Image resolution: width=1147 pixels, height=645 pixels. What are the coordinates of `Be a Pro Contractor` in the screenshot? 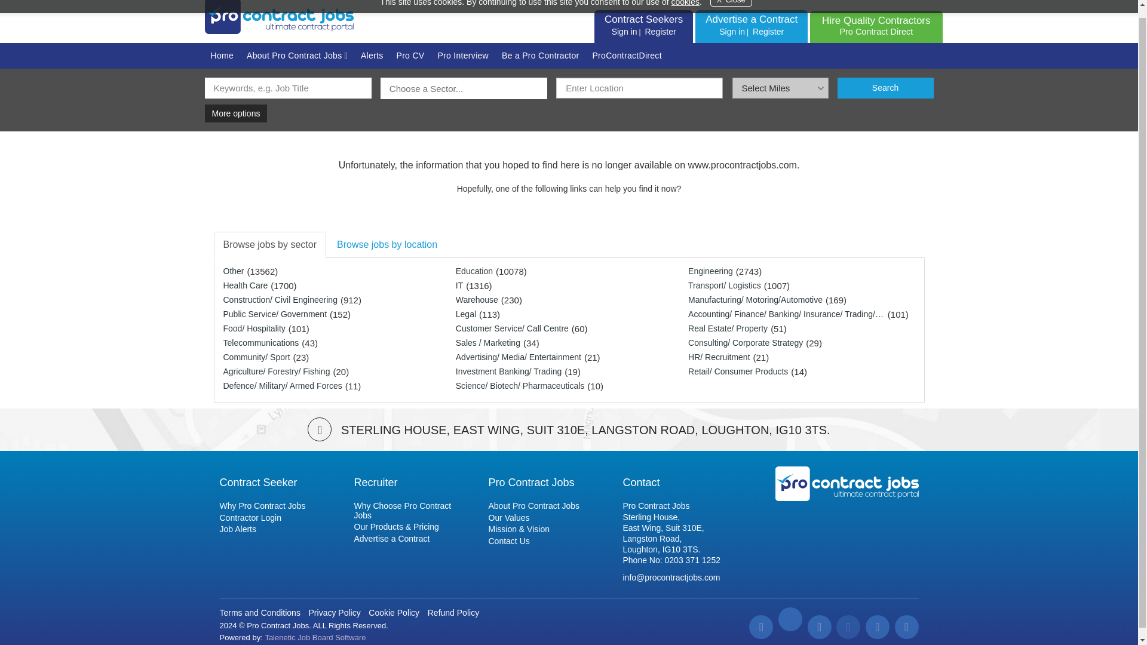 It's located at (643, 19).